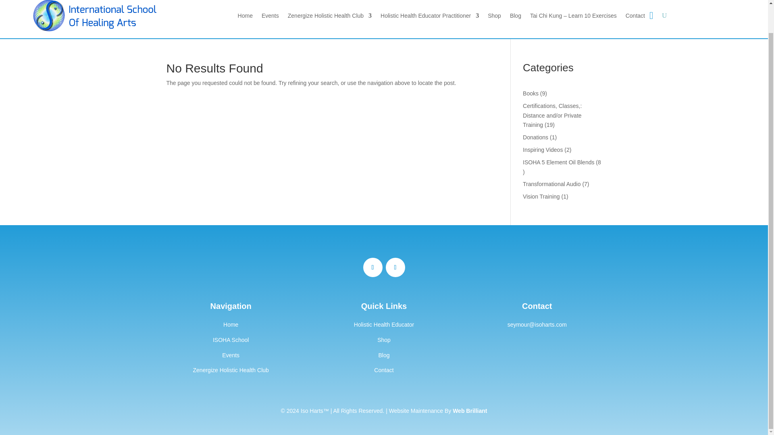  What do you see at coordinates (541, 196) in the screenshot?
I see `Vision Training` at bounding box center [541, 196].